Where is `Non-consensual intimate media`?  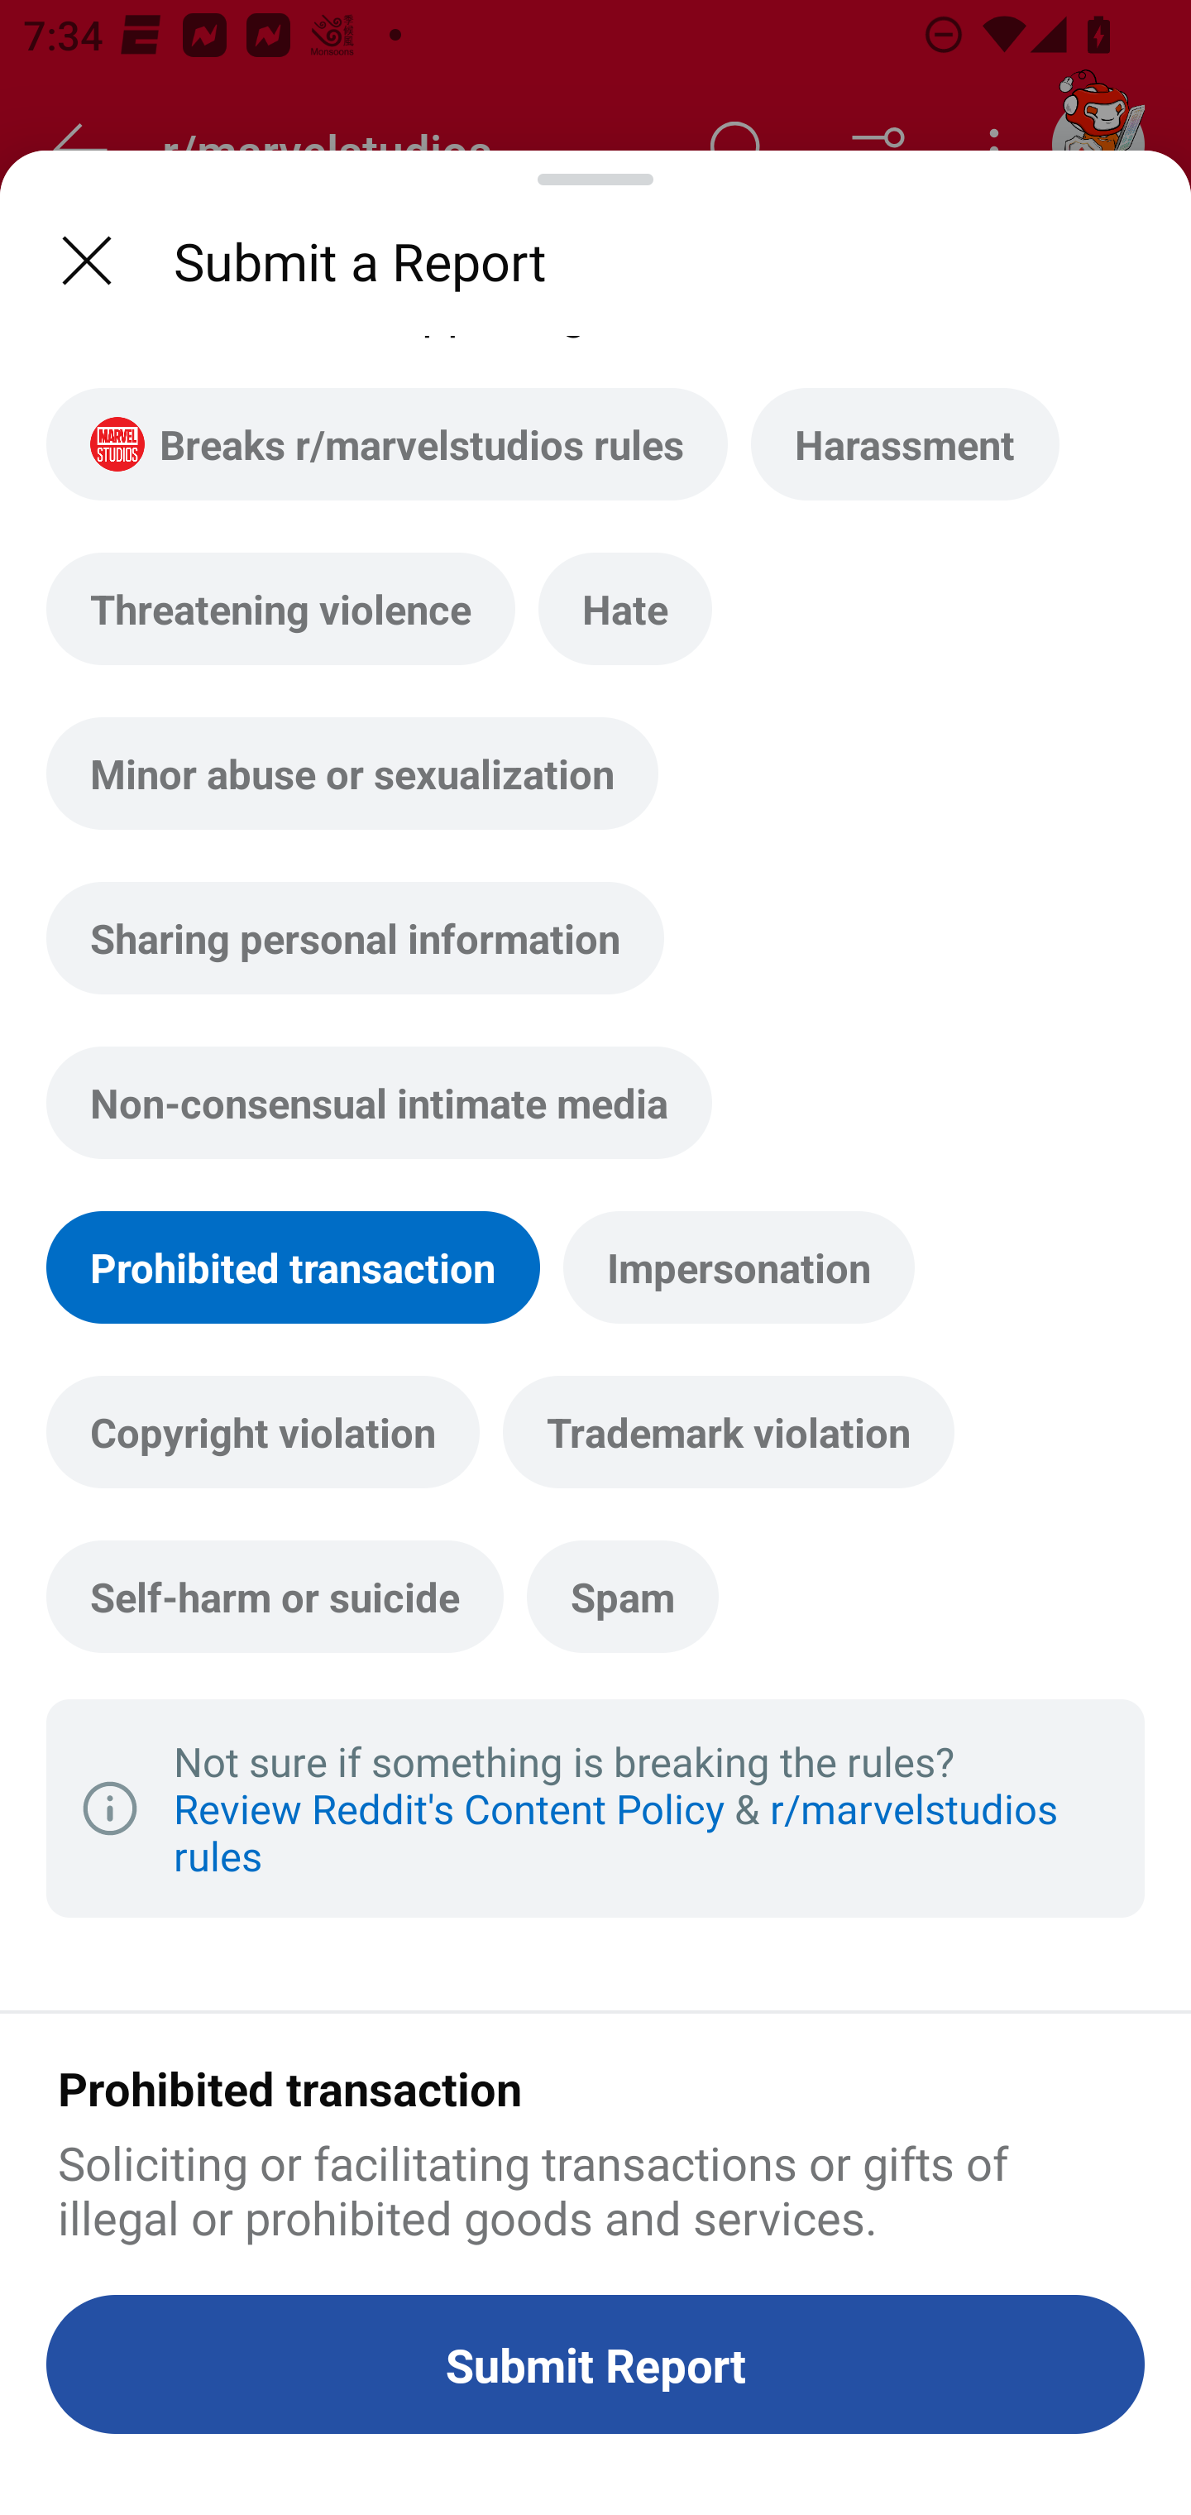 Non-consensual intimate media is located at coordinates (379, 1102).